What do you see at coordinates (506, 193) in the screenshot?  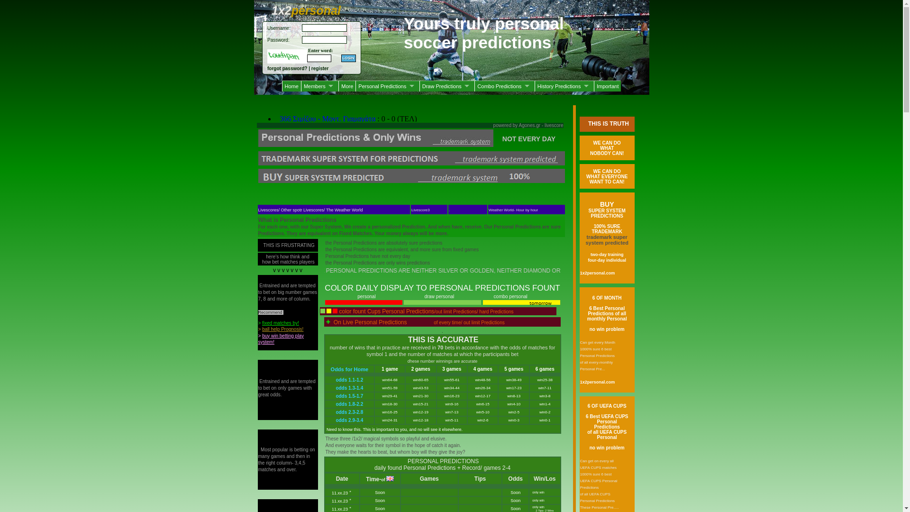 I see `Weather World- Local` at bounding box center [506, 193].